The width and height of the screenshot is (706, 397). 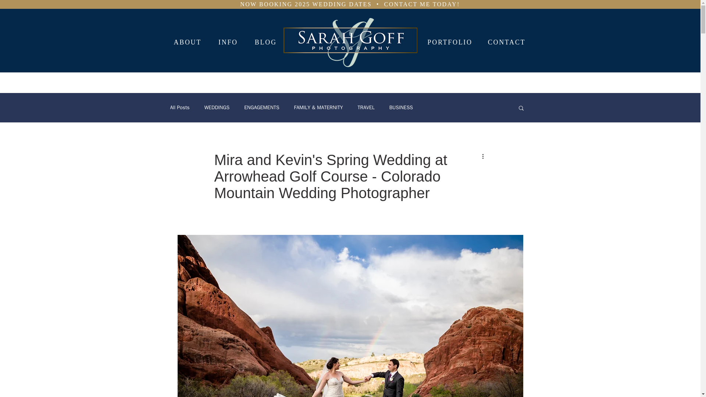 What do you see at coordinates (401, 108) in the screenshot?
I see `BUSINESS` at bounding box center [401, 108].